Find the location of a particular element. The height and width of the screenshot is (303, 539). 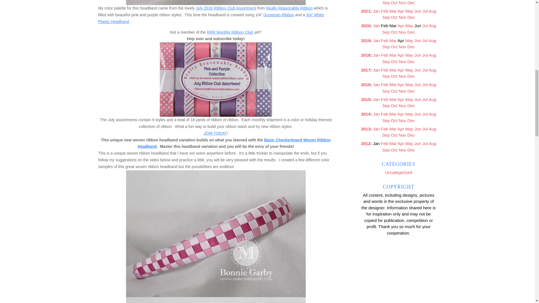

Basic Checkerboard Woven Ribbon Headband is located at coordinates (234, 143).